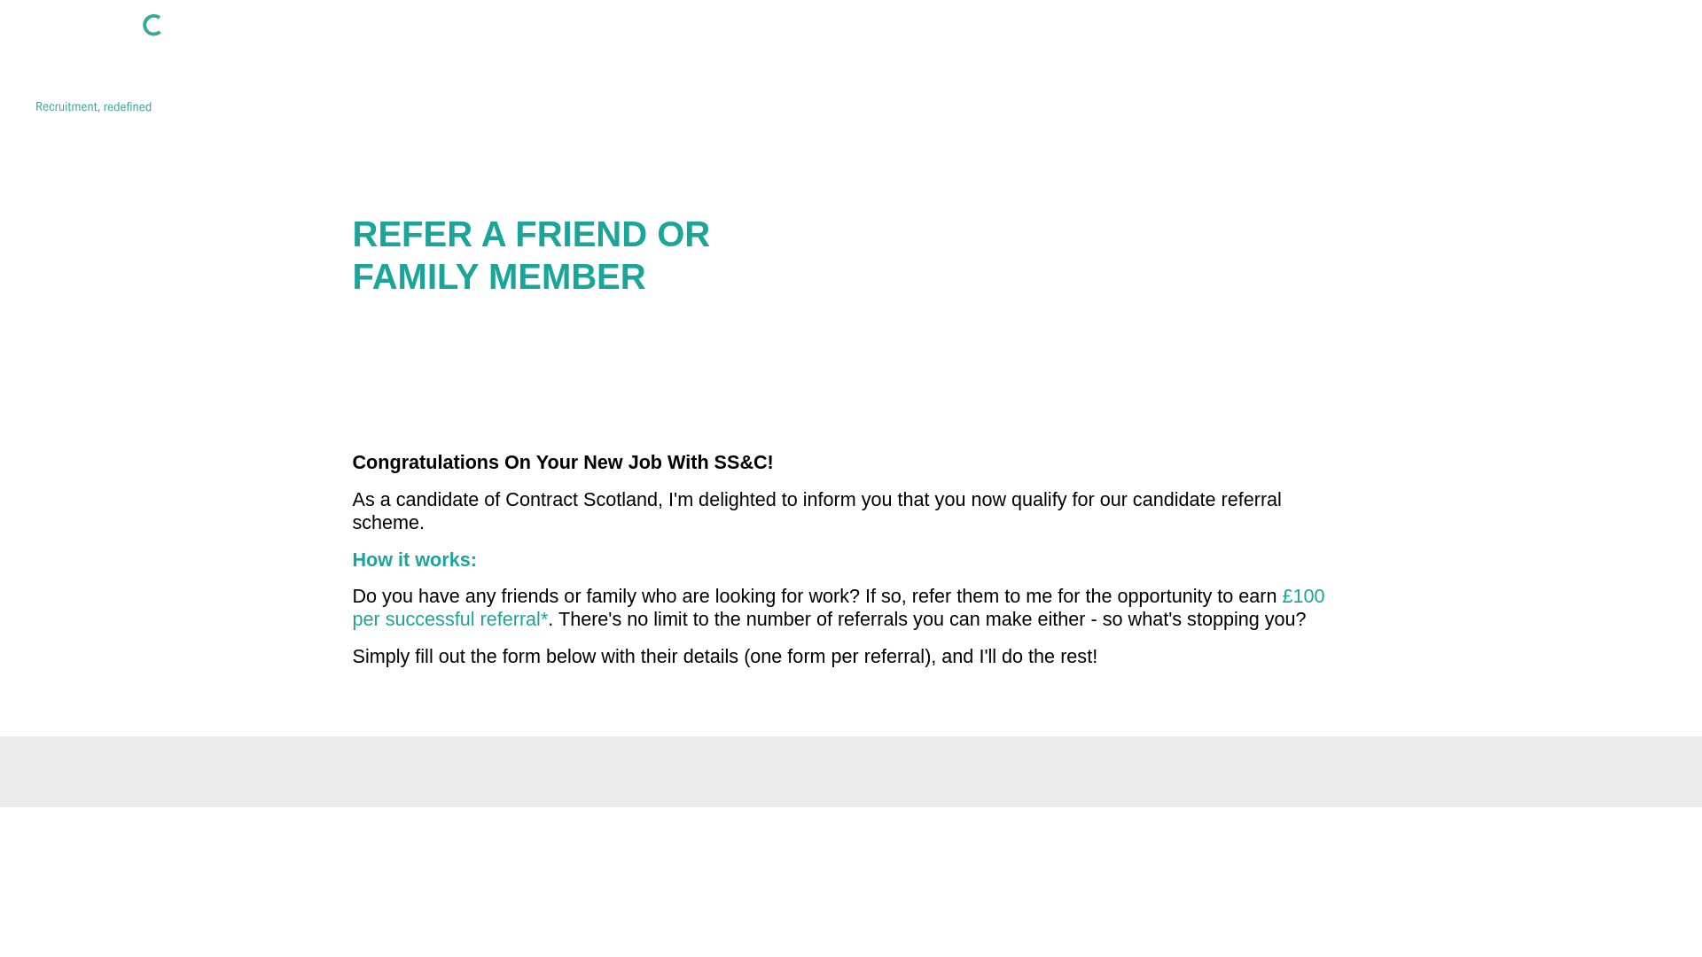 The width and height of the screenshot is (1702, 957). Describe the element at coordinates (1583, 71) in the screenshot. I see `FOR EMPLOYERS` at that location.